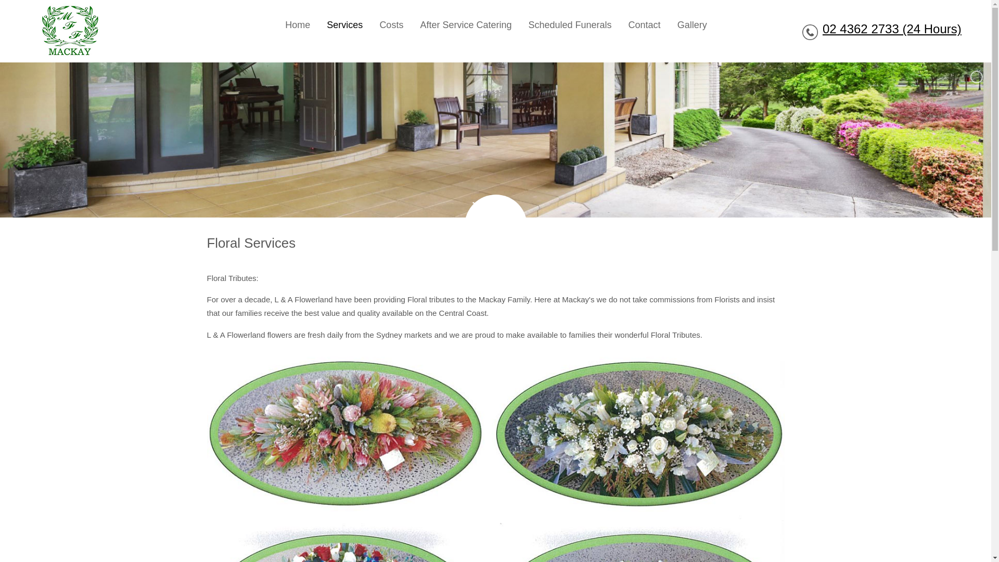 This screenshot has width=999, height=562. I want to click on Home, so click(298, 25).